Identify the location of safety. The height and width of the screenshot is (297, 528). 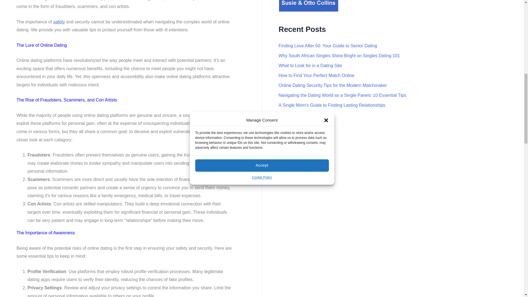
(59, 22).